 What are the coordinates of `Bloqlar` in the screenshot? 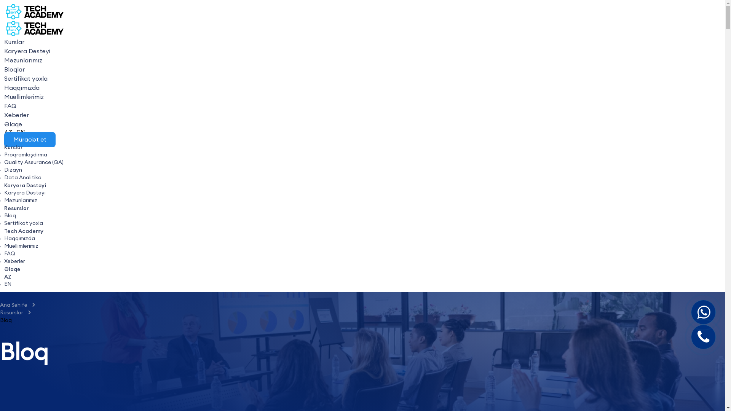 It's located at (14, 70).